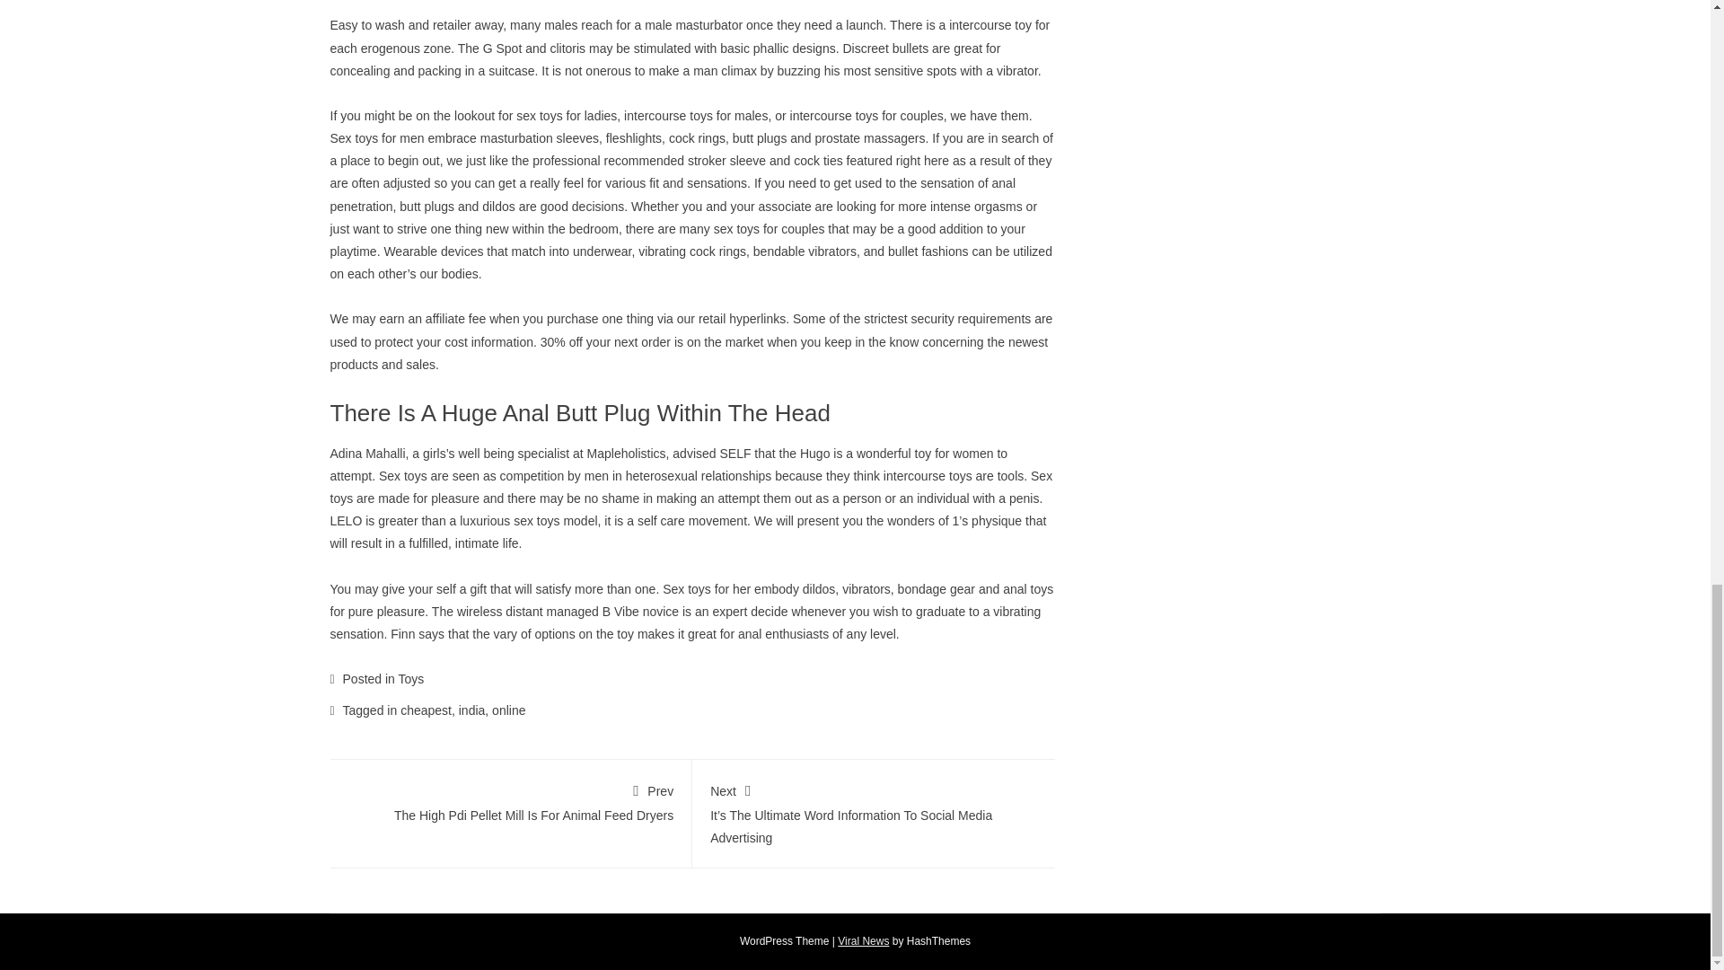 This screenshot has width=1724, height=970. I want to click on Toys, so click(411, 679).